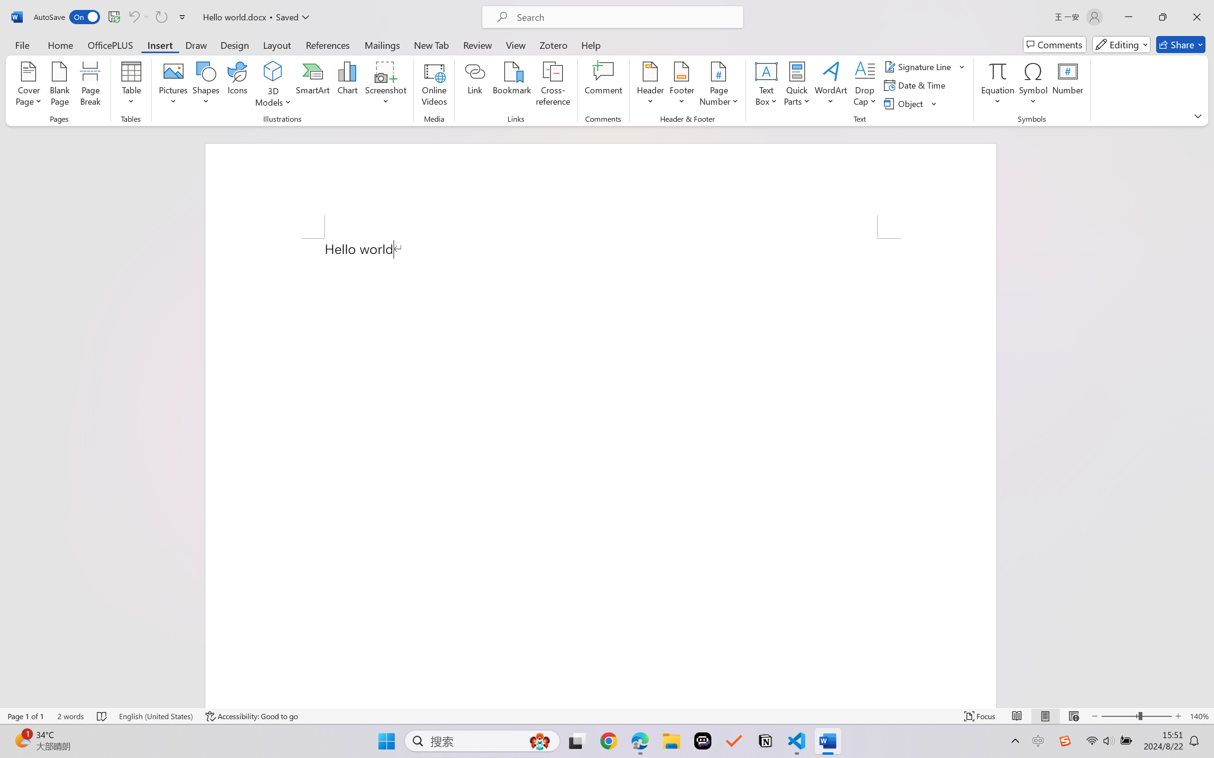 Image resolution: width=1214 pixels, height=758 pixels. I want to click on Object..., so click(905, 103).